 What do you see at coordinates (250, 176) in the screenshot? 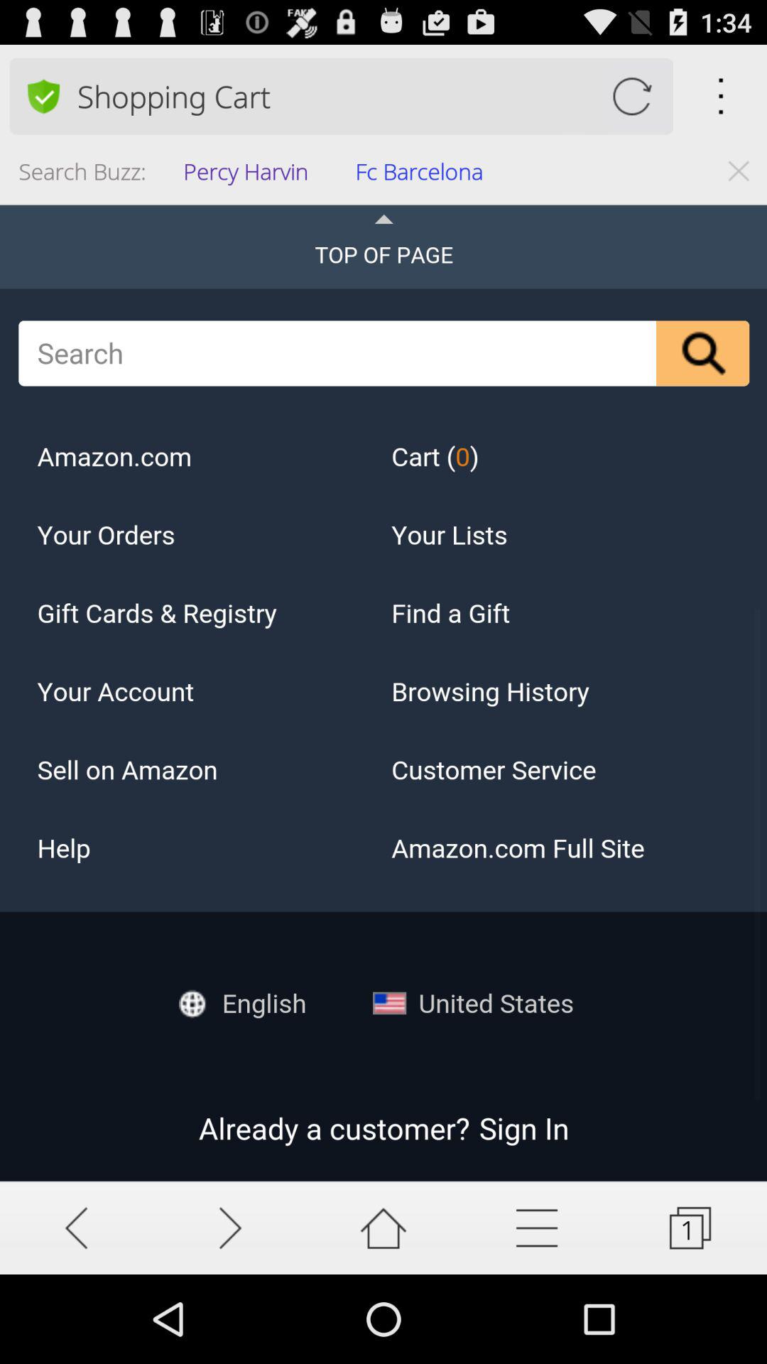
I see `tap percy harvin icon` at bounding box center [250, 176].